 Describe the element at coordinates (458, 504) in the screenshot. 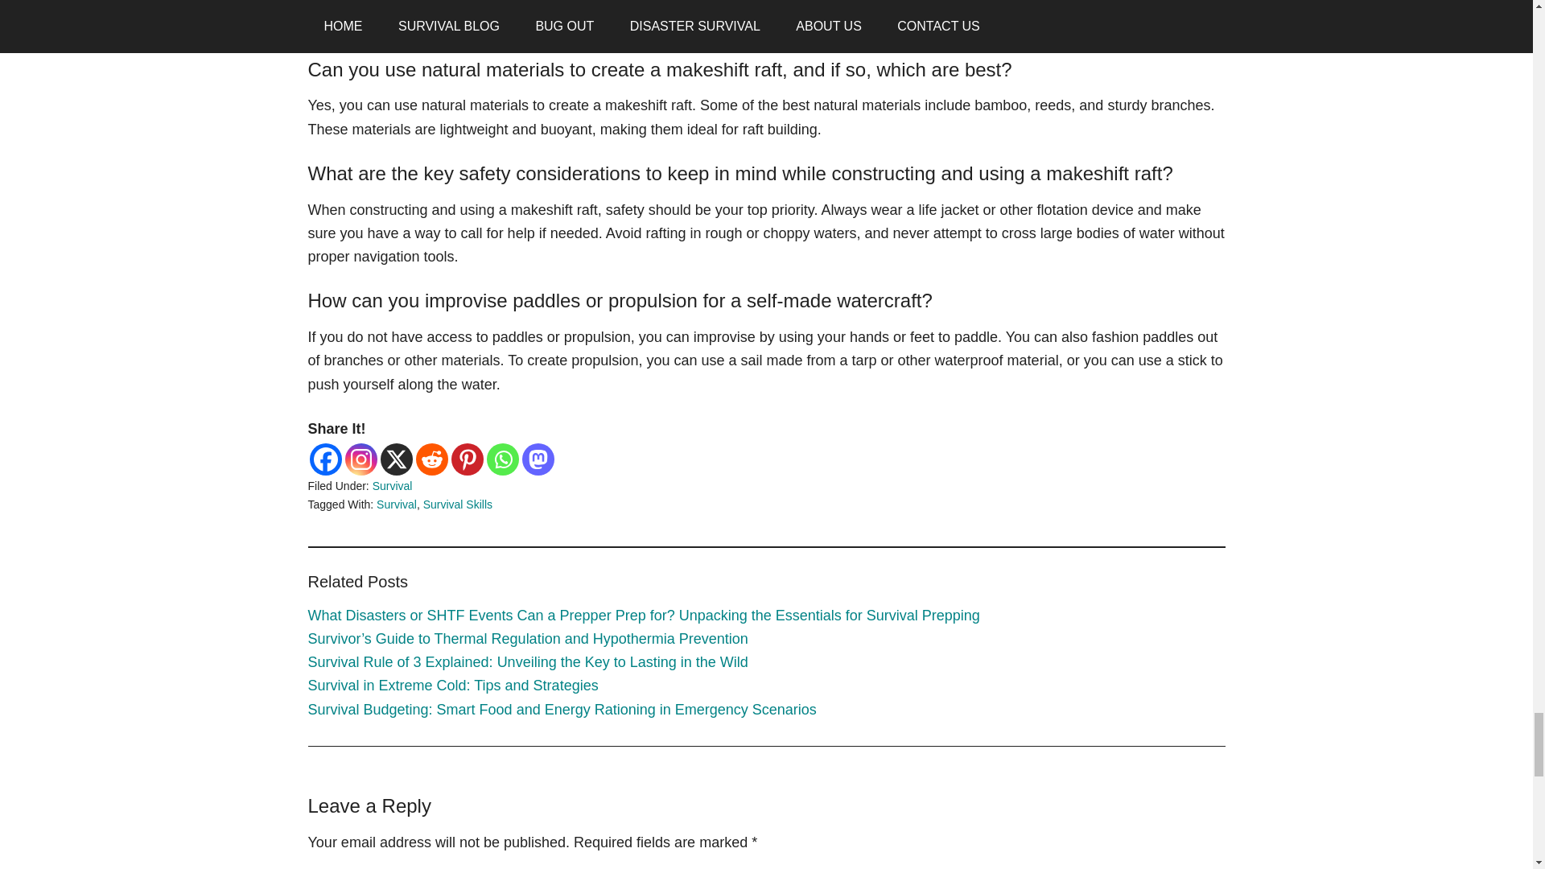

I see `Survival Skills` at that location.